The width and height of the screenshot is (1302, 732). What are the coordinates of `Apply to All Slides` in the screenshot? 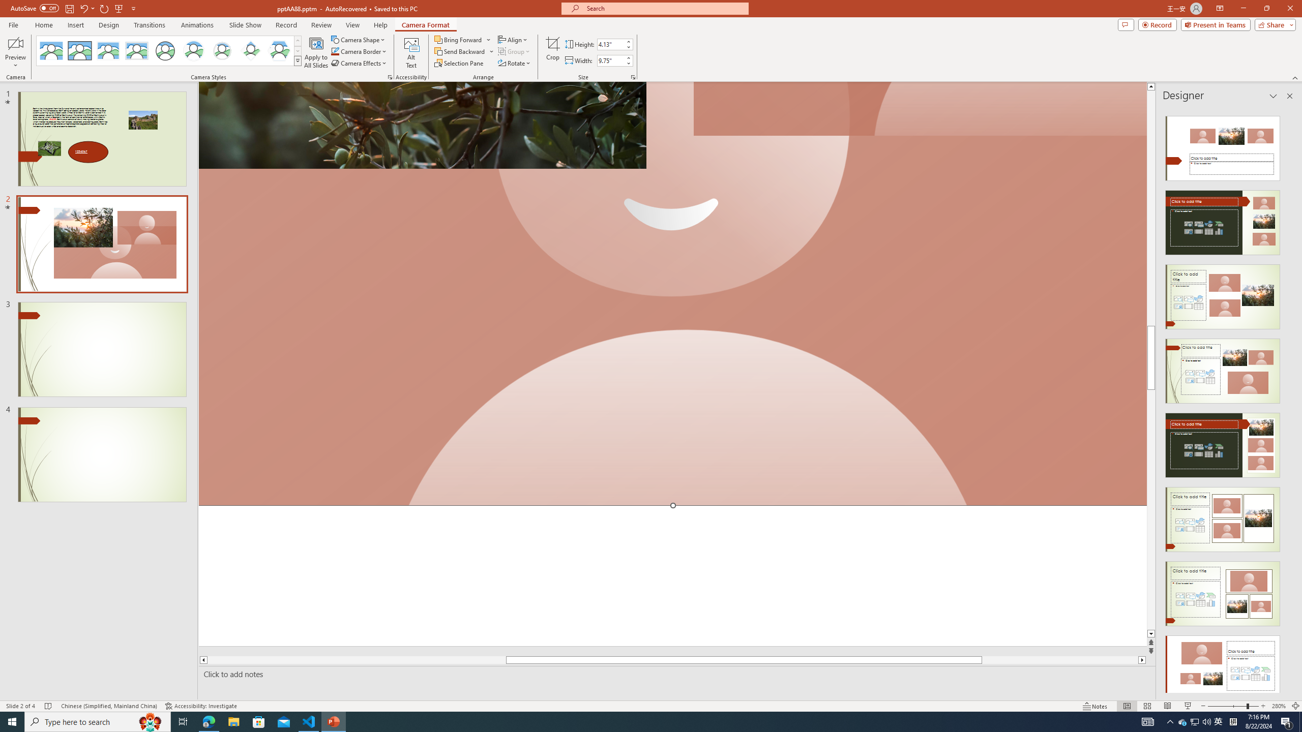 It's located at (316, 52).